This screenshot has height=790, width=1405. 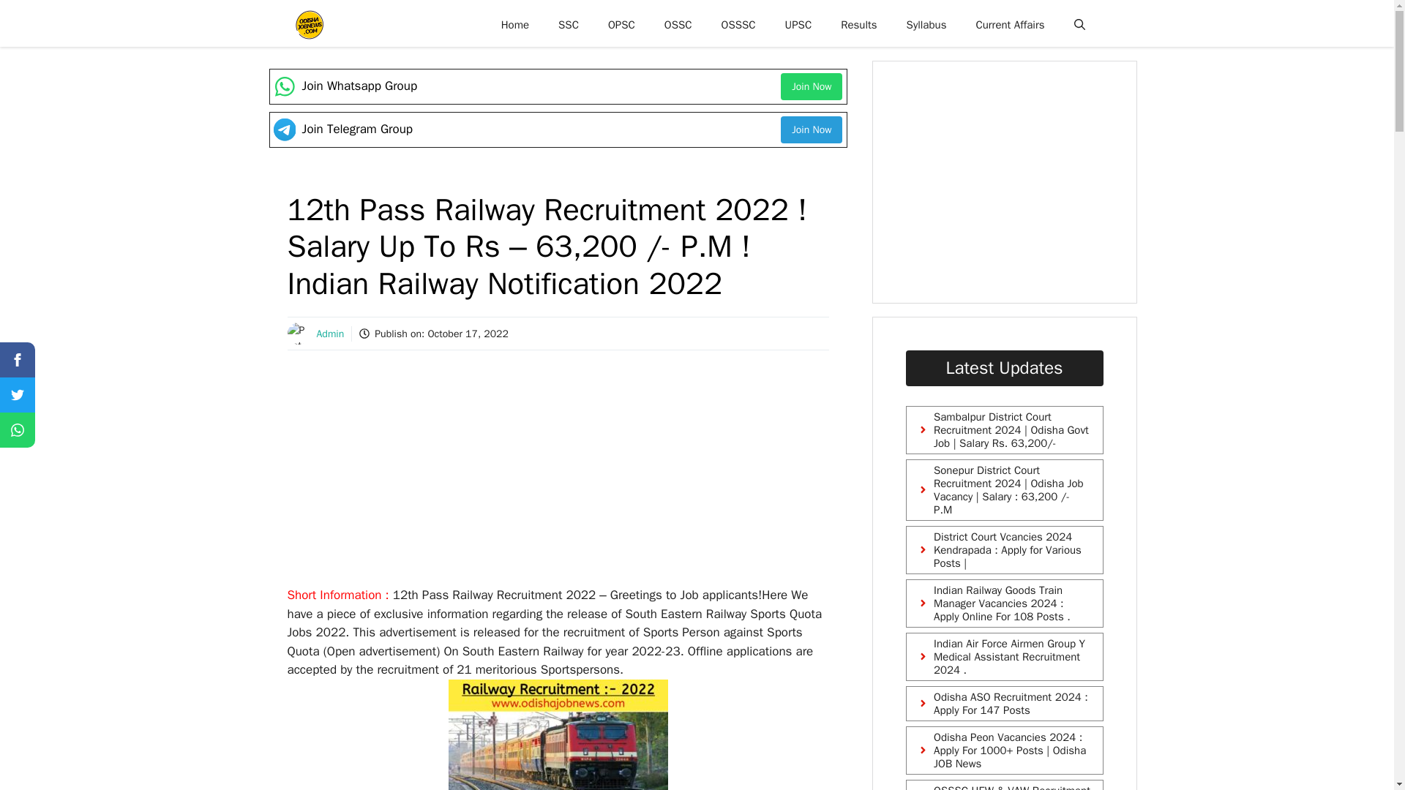 What do you see at coordinates (621, 25) in the screenshot?
I see `OPSC` at bounding box center [621, 25].